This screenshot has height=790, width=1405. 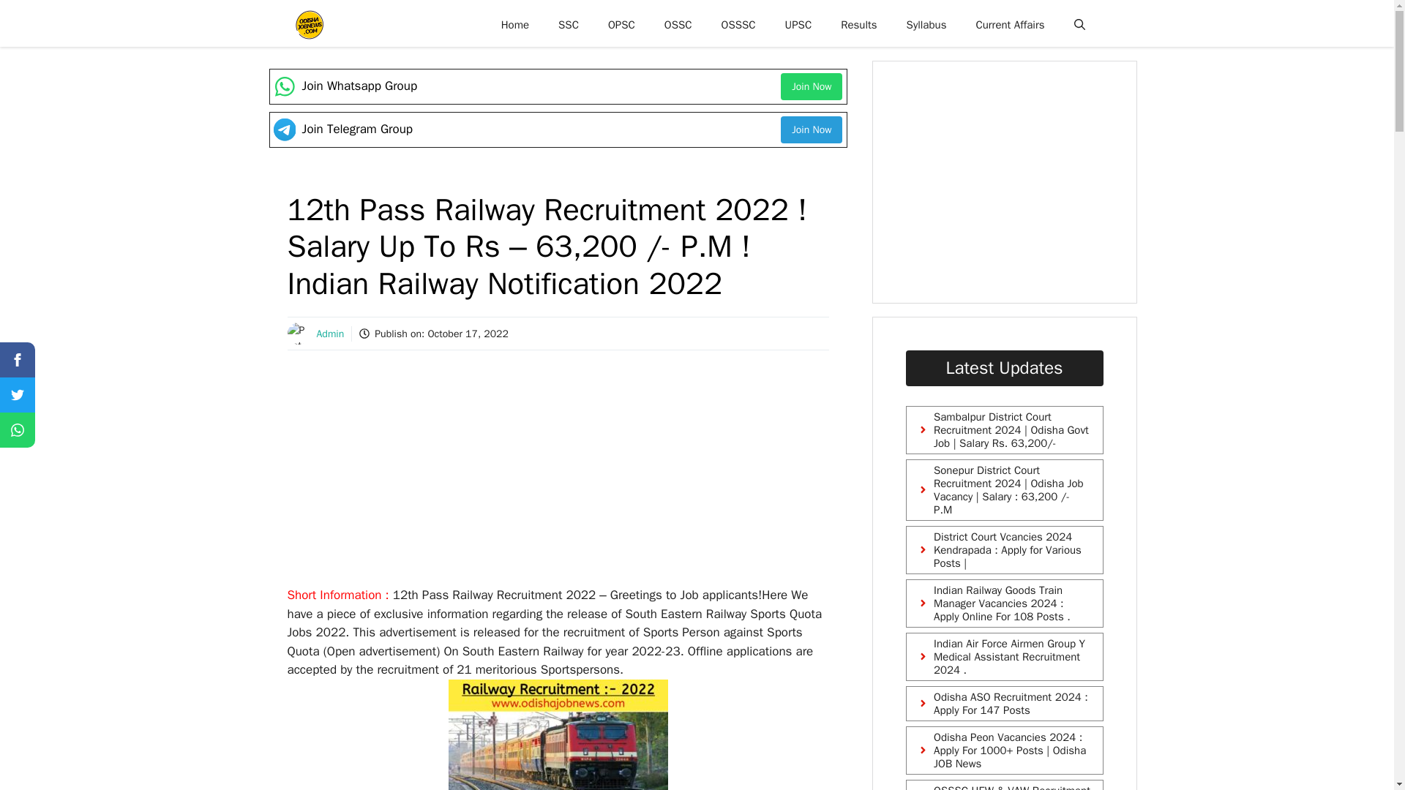 What do you see at coordinates (621, 25) in the screenshot?
I see `OPSC` at bounding box center [621, 25].